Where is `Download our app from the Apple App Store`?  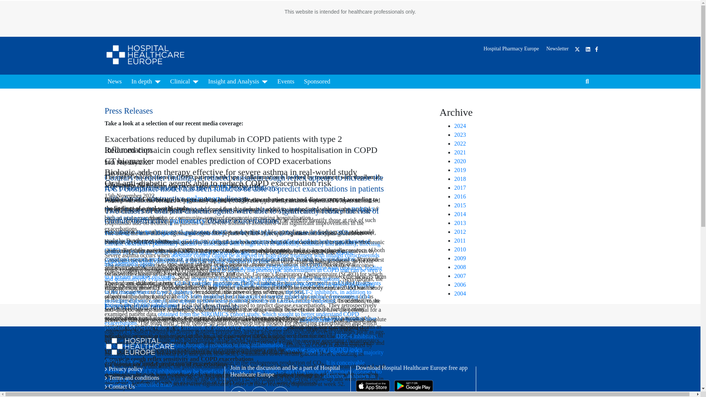
Download our app from the Apple App Store is located at coordinates (372, 386).